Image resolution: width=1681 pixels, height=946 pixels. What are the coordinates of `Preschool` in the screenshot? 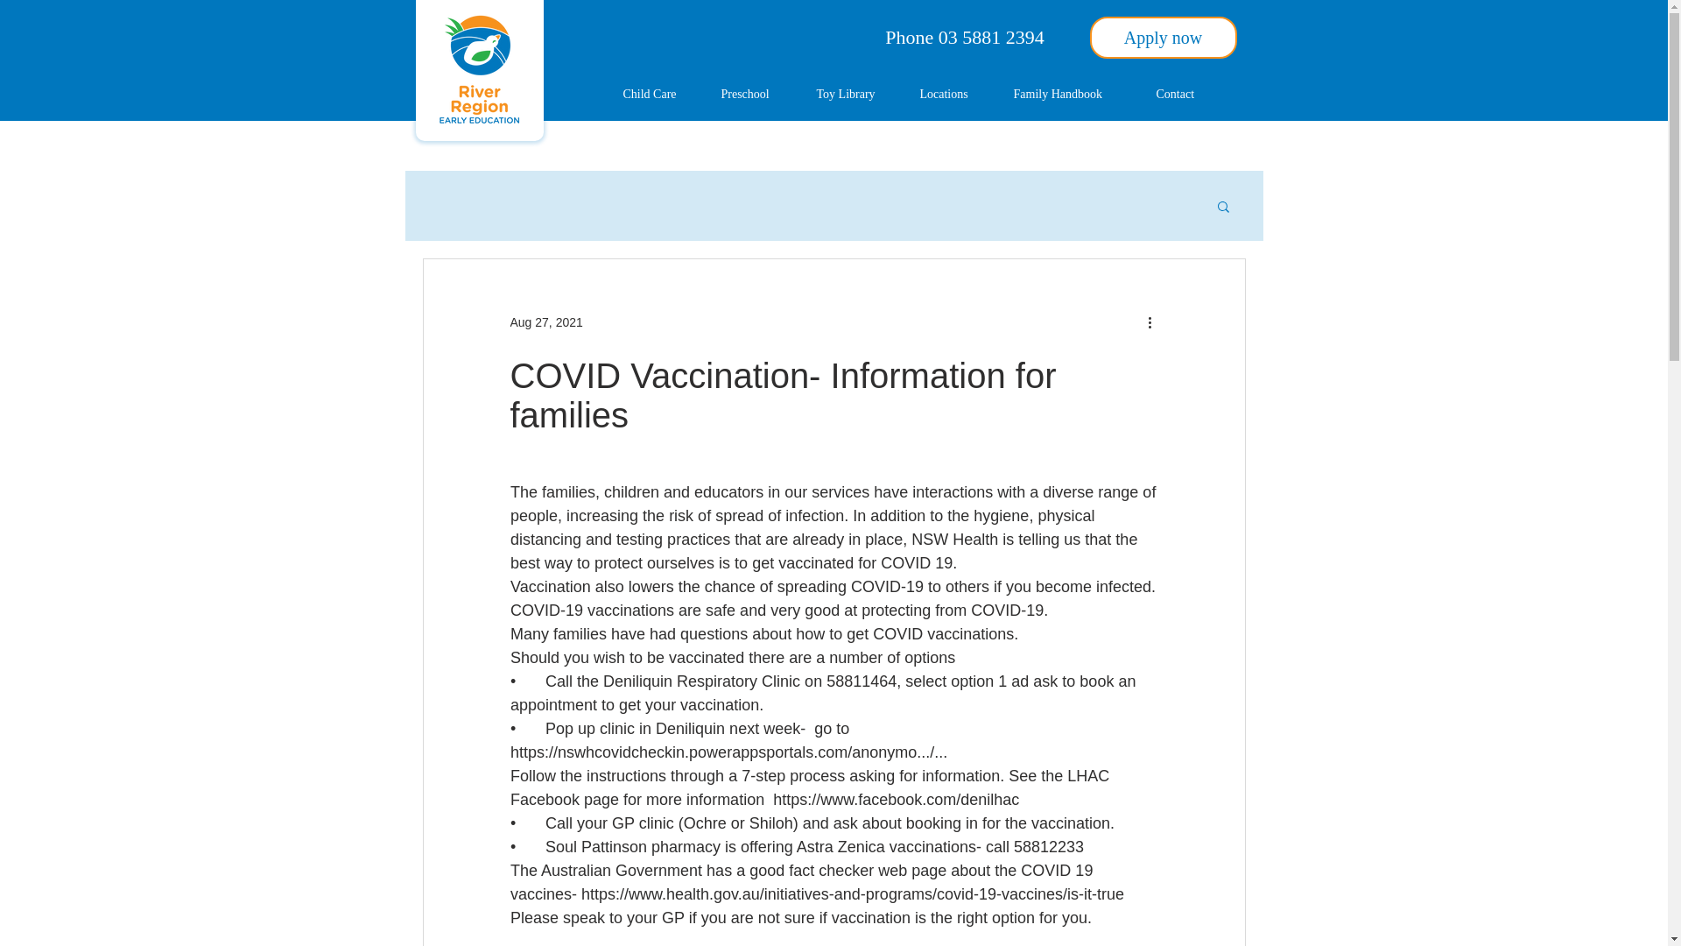 It's located at (755, 95).